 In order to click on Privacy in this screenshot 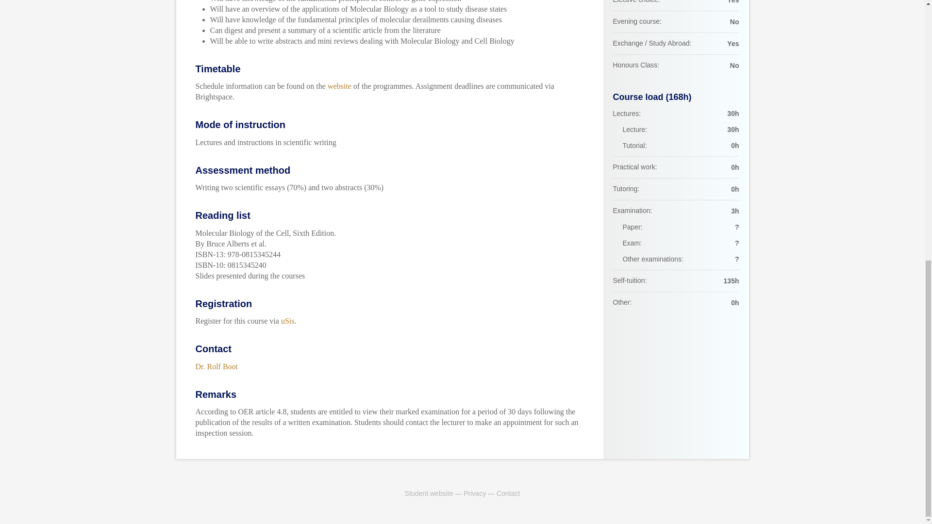, I will do `click(474, 493)`.